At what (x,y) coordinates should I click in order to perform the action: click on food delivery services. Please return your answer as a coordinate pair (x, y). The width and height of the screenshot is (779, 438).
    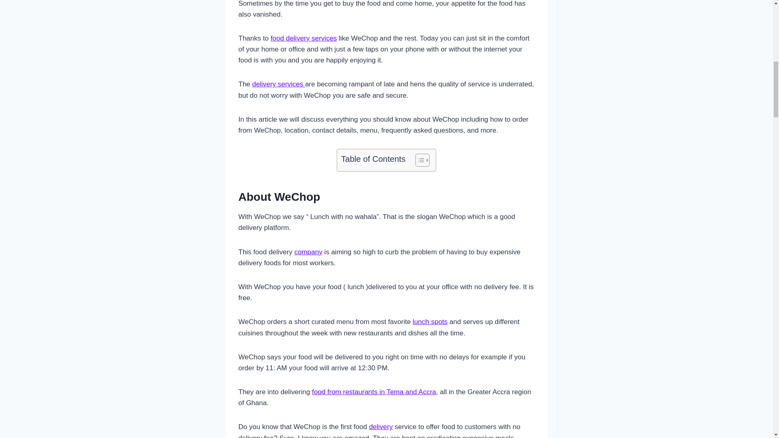
    Looking at the image, I should click on (303, 38).